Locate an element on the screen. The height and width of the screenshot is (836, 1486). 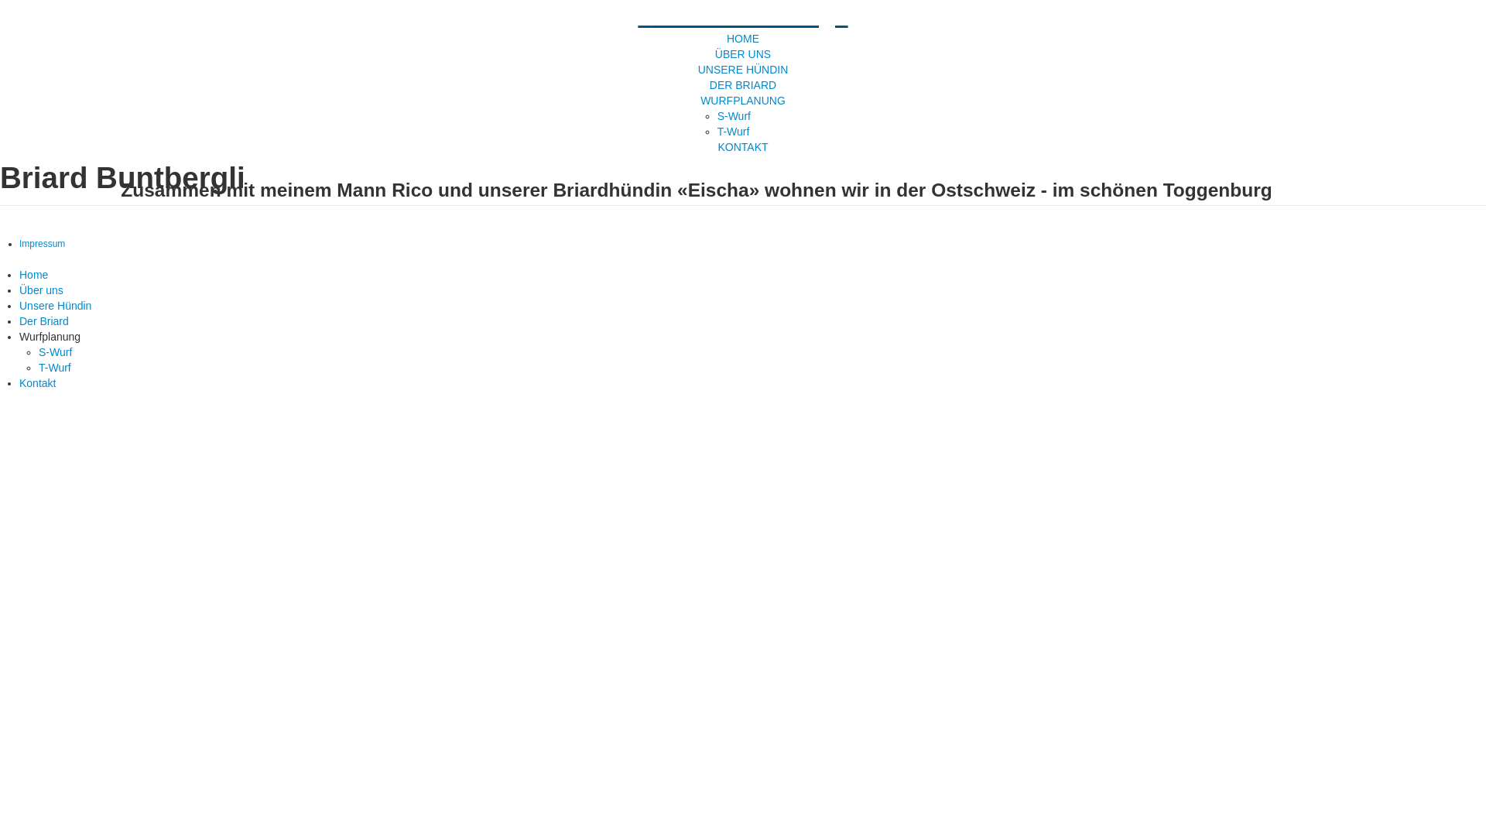
DER BRIARD is located at coordinates (743, 85).